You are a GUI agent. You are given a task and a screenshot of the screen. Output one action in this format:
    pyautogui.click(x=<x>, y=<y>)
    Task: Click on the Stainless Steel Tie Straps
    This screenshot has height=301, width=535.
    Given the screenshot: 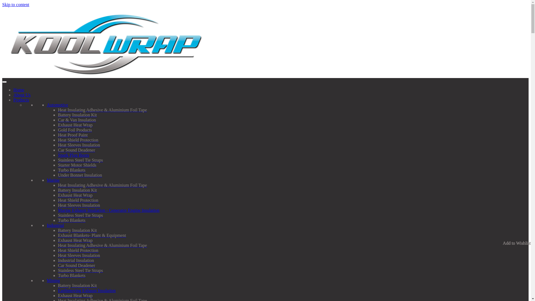 What is the action you would take?
    pyautogui.click(x=80, y=160)
    